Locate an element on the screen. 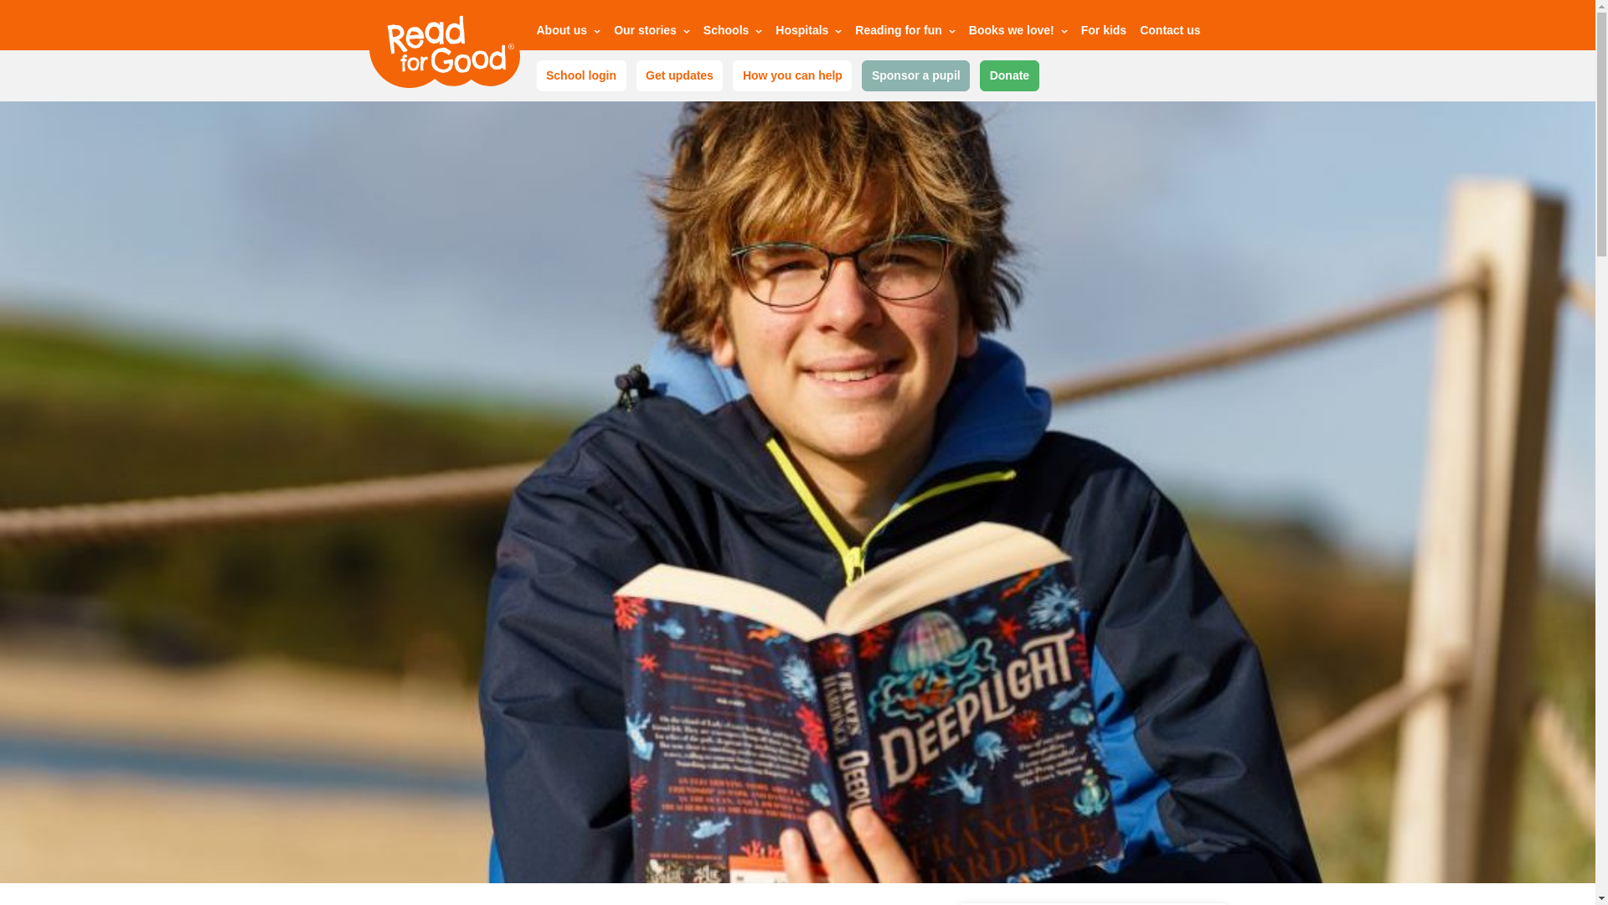 The width and height of the screenshot is (1608, 905). Reading for fun is located at coordinates (904, 33).